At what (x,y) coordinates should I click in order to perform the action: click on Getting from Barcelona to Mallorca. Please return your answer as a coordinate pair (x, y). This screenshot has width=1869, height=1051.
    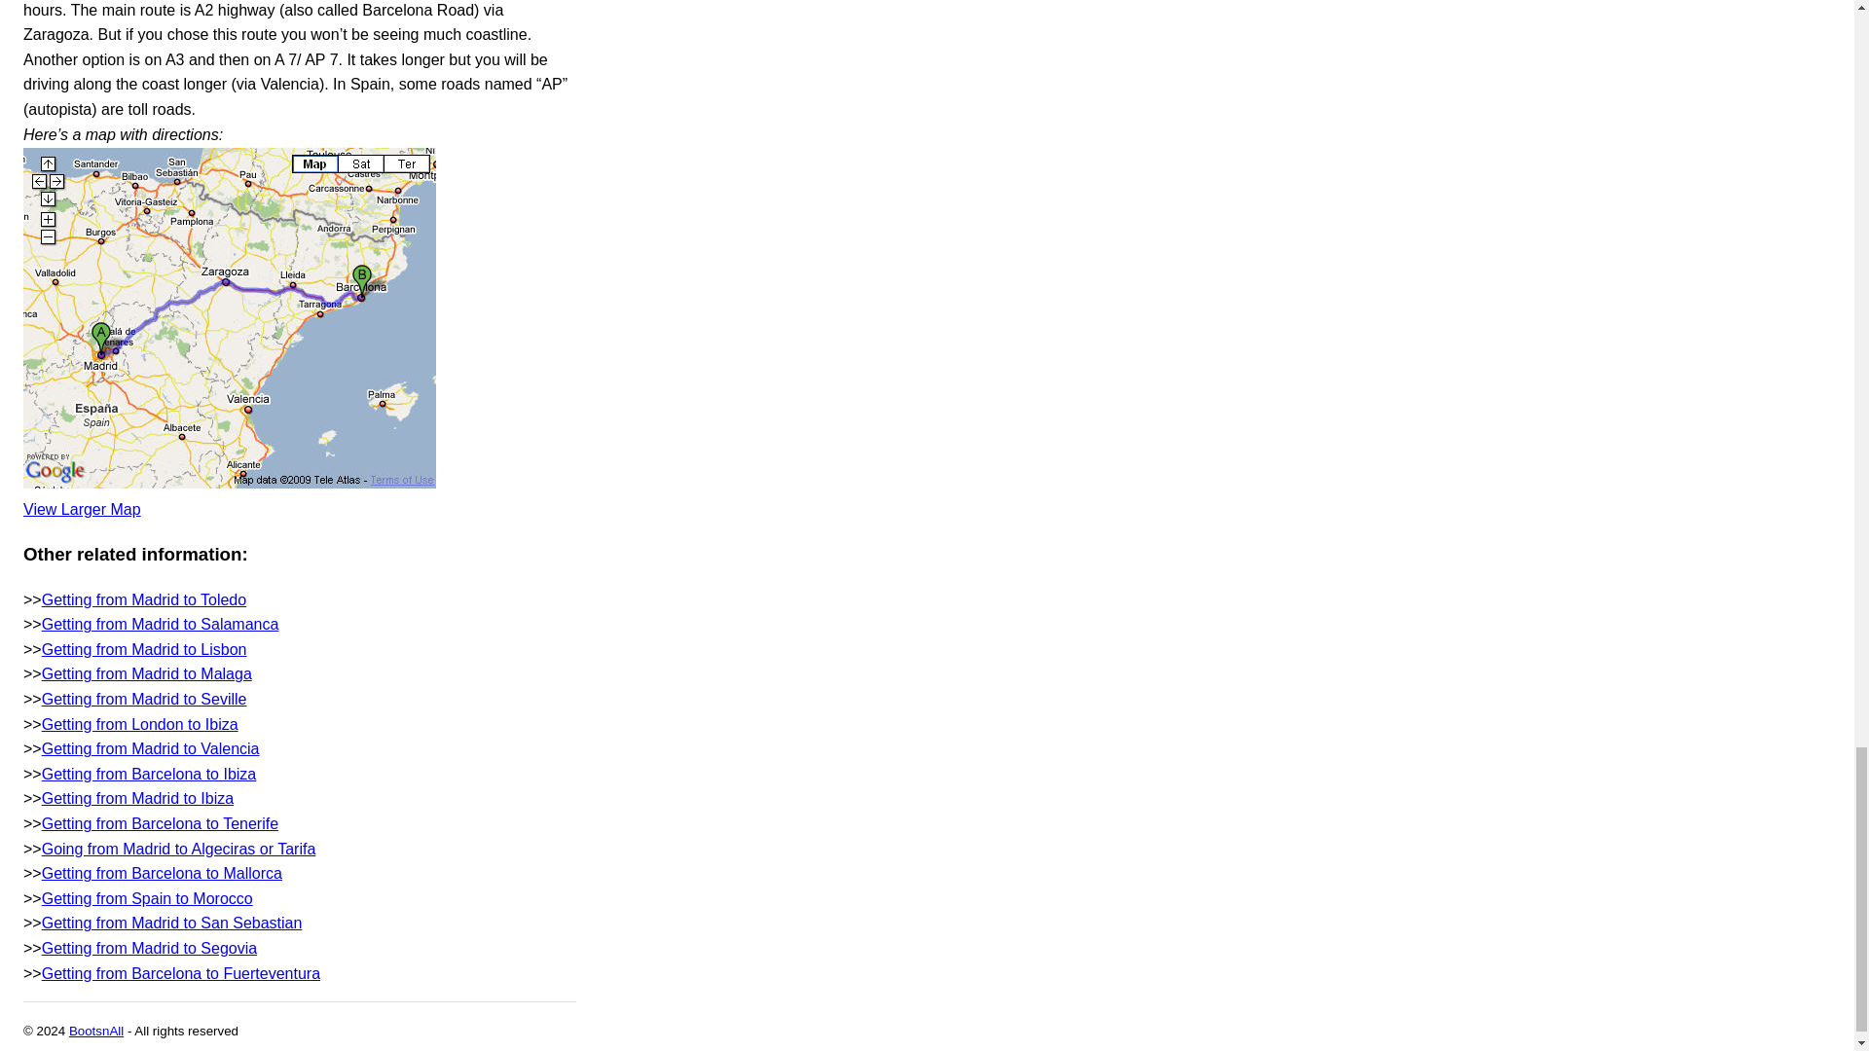
    Looking at the image, I should click on (162, 873).